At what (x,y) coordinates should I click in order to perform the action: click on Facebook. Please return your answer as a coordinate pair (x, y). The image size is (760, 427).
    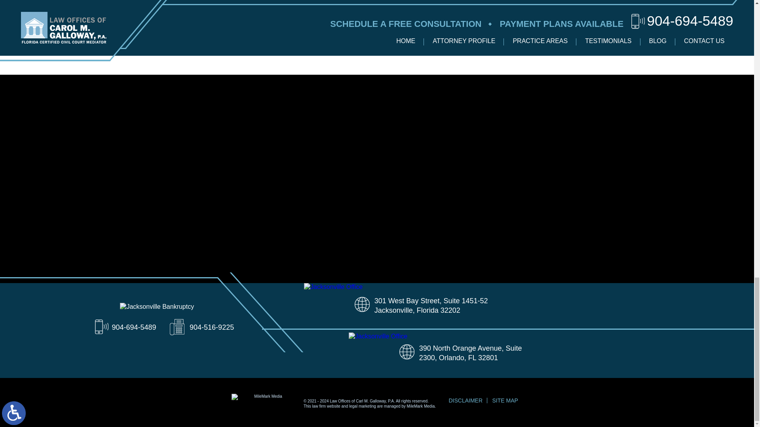
    Looking at the image, I should click on (109, 36).